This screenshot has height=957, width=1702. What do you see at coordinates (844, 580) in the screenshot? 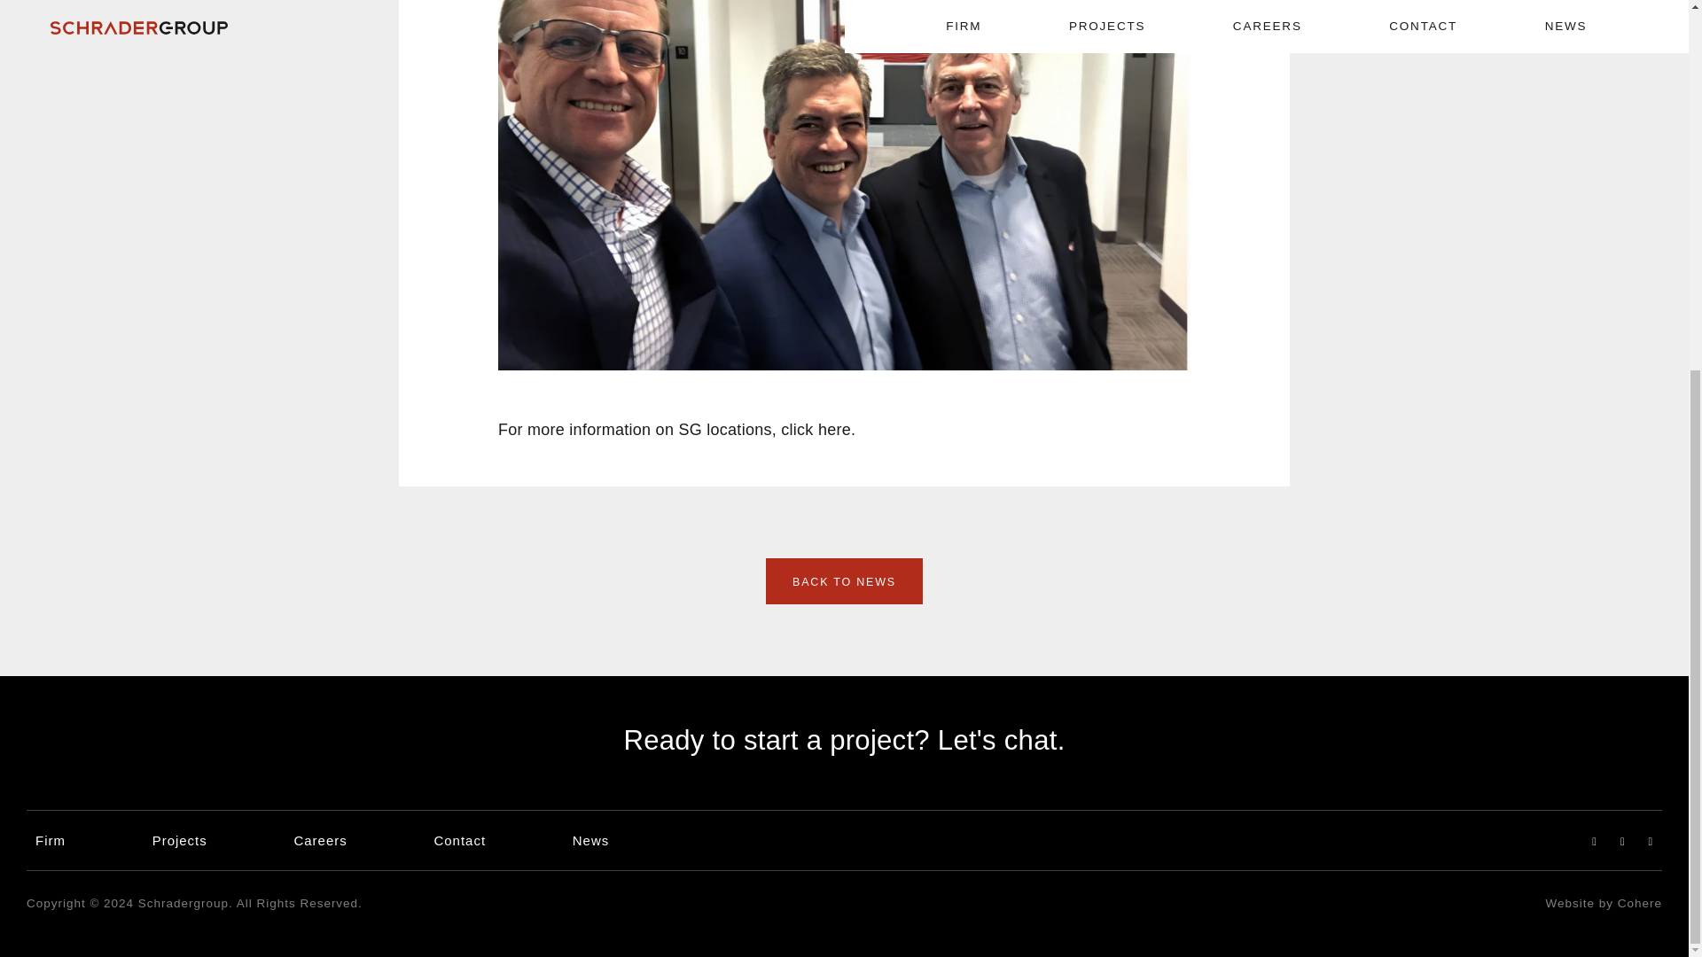
I see `BACK TO NEWS` at bounding box center [844, 580].